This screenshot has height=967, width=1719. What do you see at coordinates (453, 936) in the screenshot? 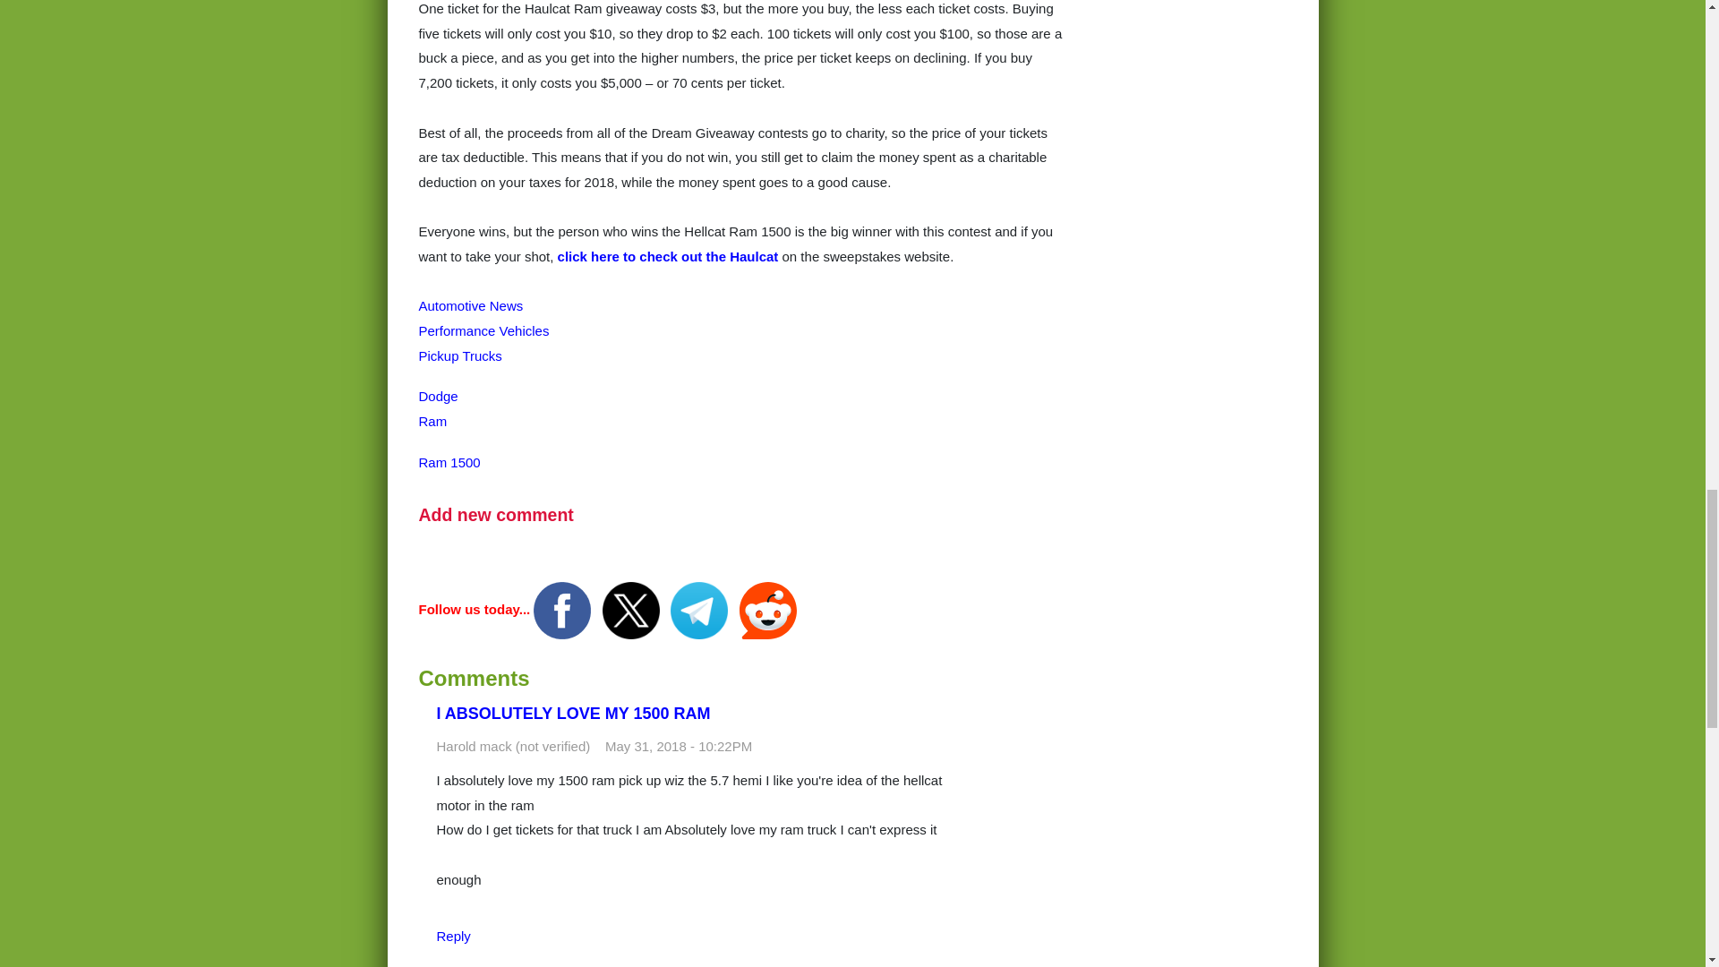
I see `Reply` at bounding box center [453, 936].